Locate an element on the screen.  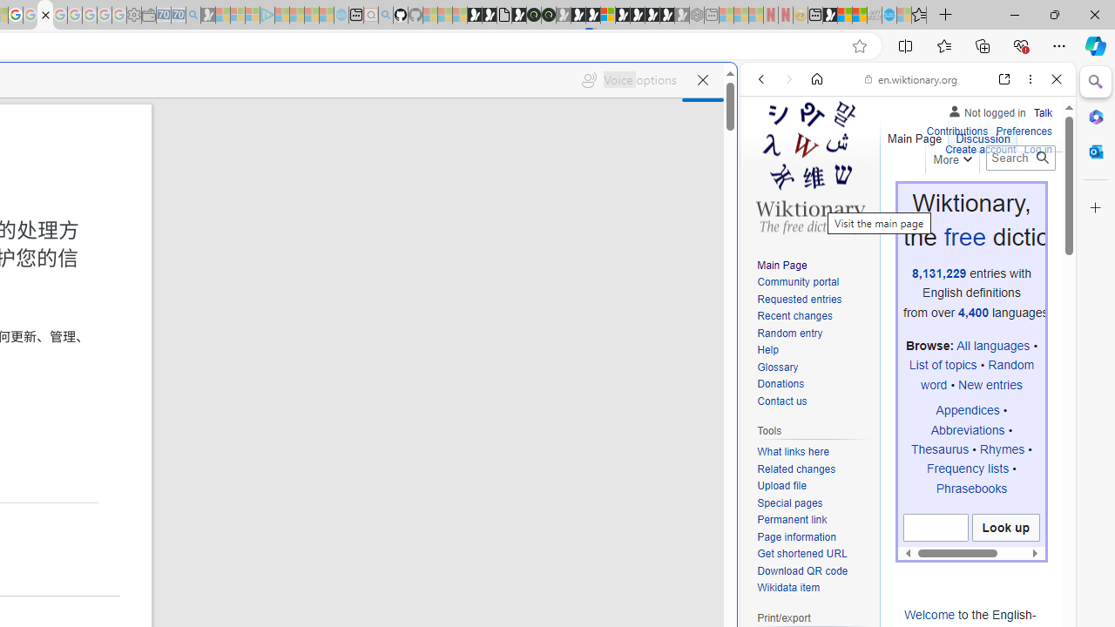
Voice options is located at coordinates (629, 80).